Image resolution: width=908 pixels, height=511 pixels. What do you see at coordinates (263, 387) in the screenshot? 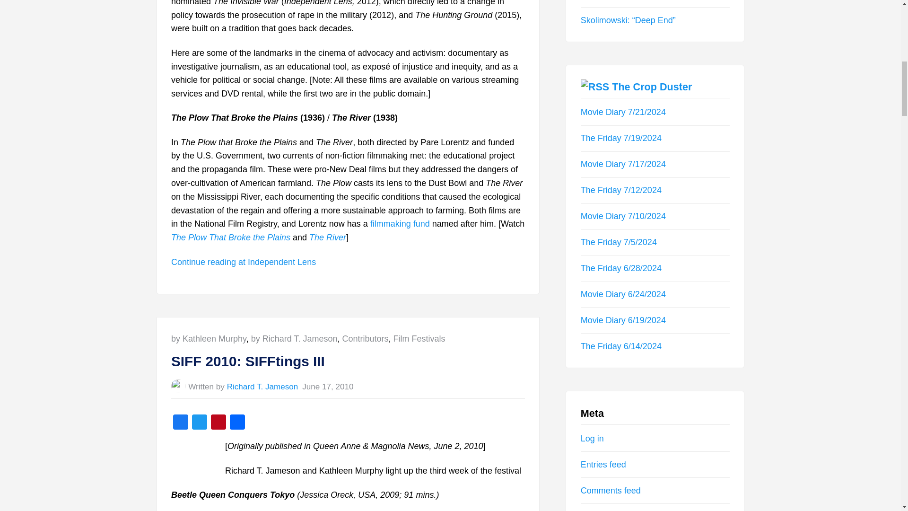
I see `Richard T. Jameson` at bounding box center [263, 387].